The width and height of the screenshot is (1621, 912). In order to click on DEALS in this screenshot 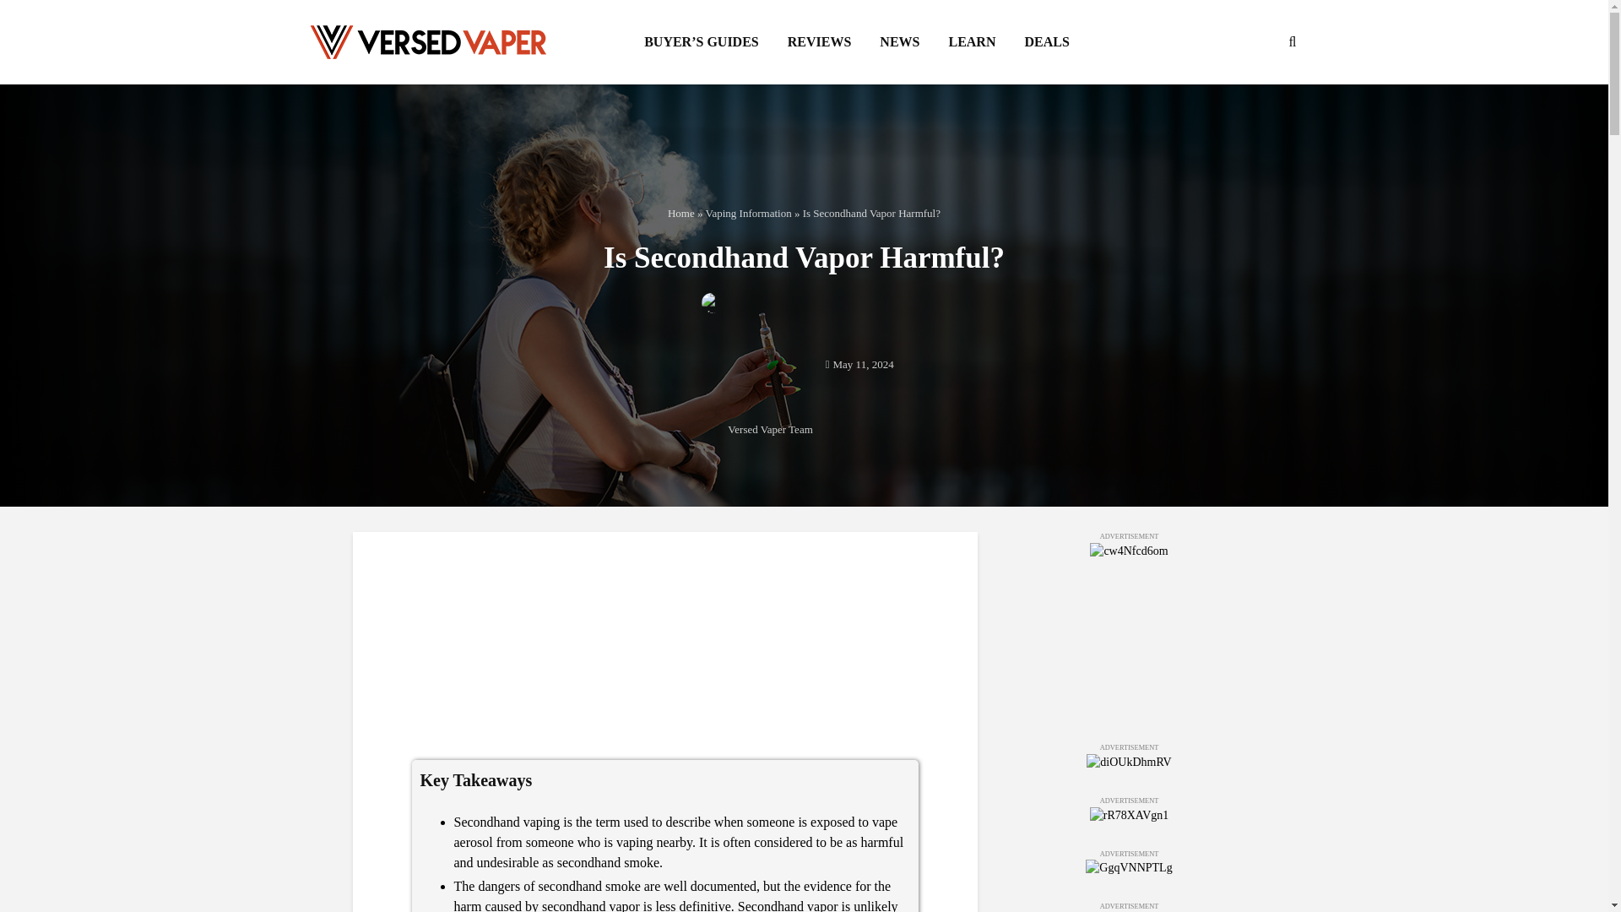, I will do `click(1046, 42)`.